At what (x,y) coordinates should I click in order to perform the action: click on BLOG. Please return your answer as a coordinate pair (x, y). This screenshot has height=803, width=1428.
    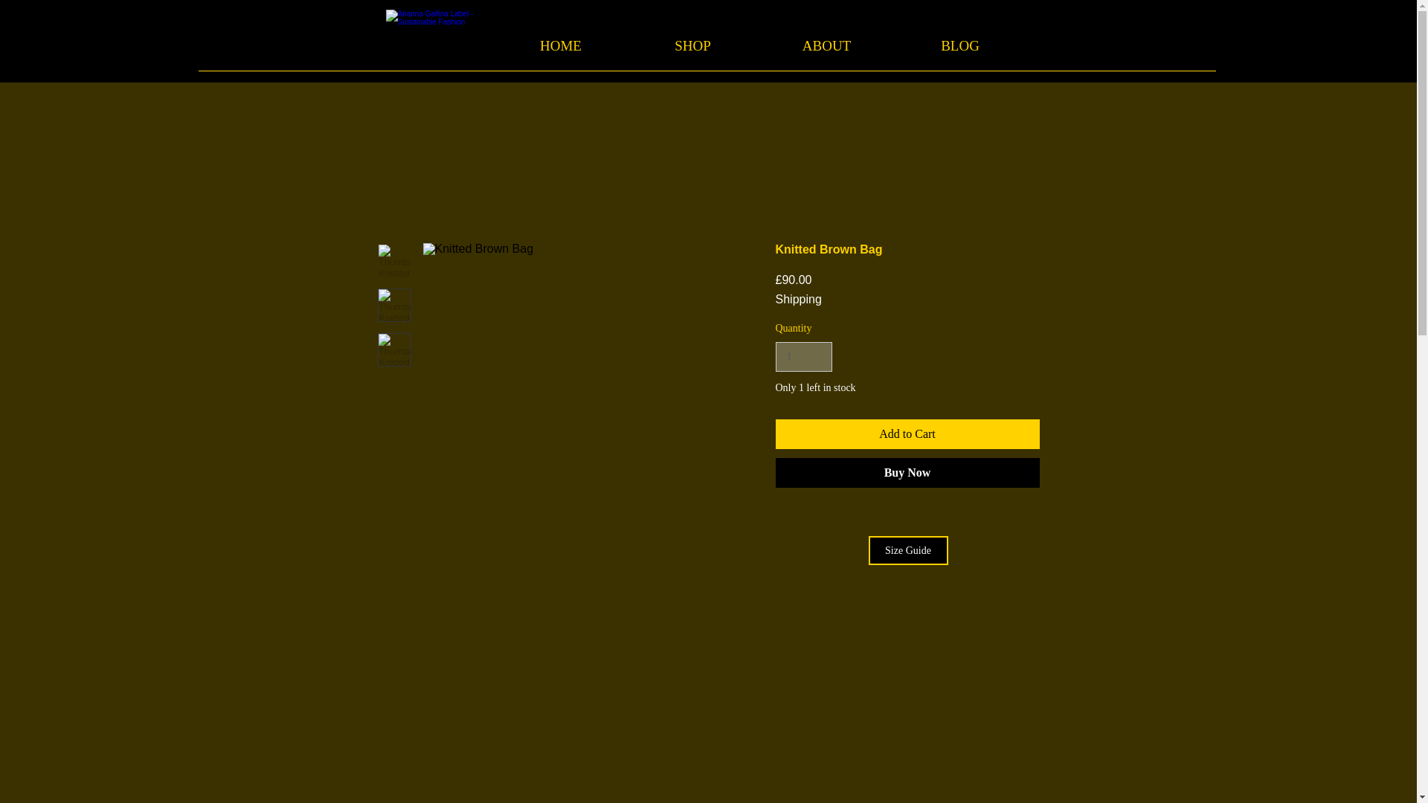
    Looking at the image, I should click on (959, 46).